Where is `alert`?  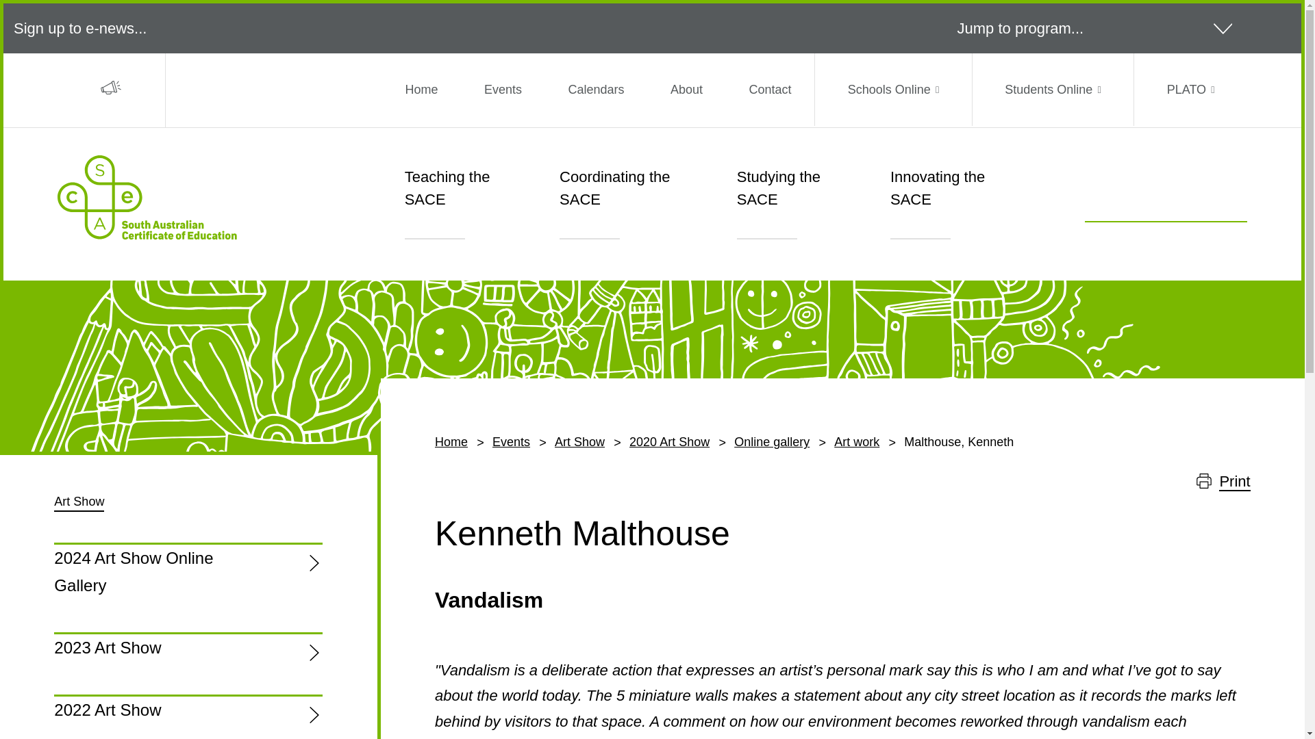 alert is located at coordinates (1204, 480).